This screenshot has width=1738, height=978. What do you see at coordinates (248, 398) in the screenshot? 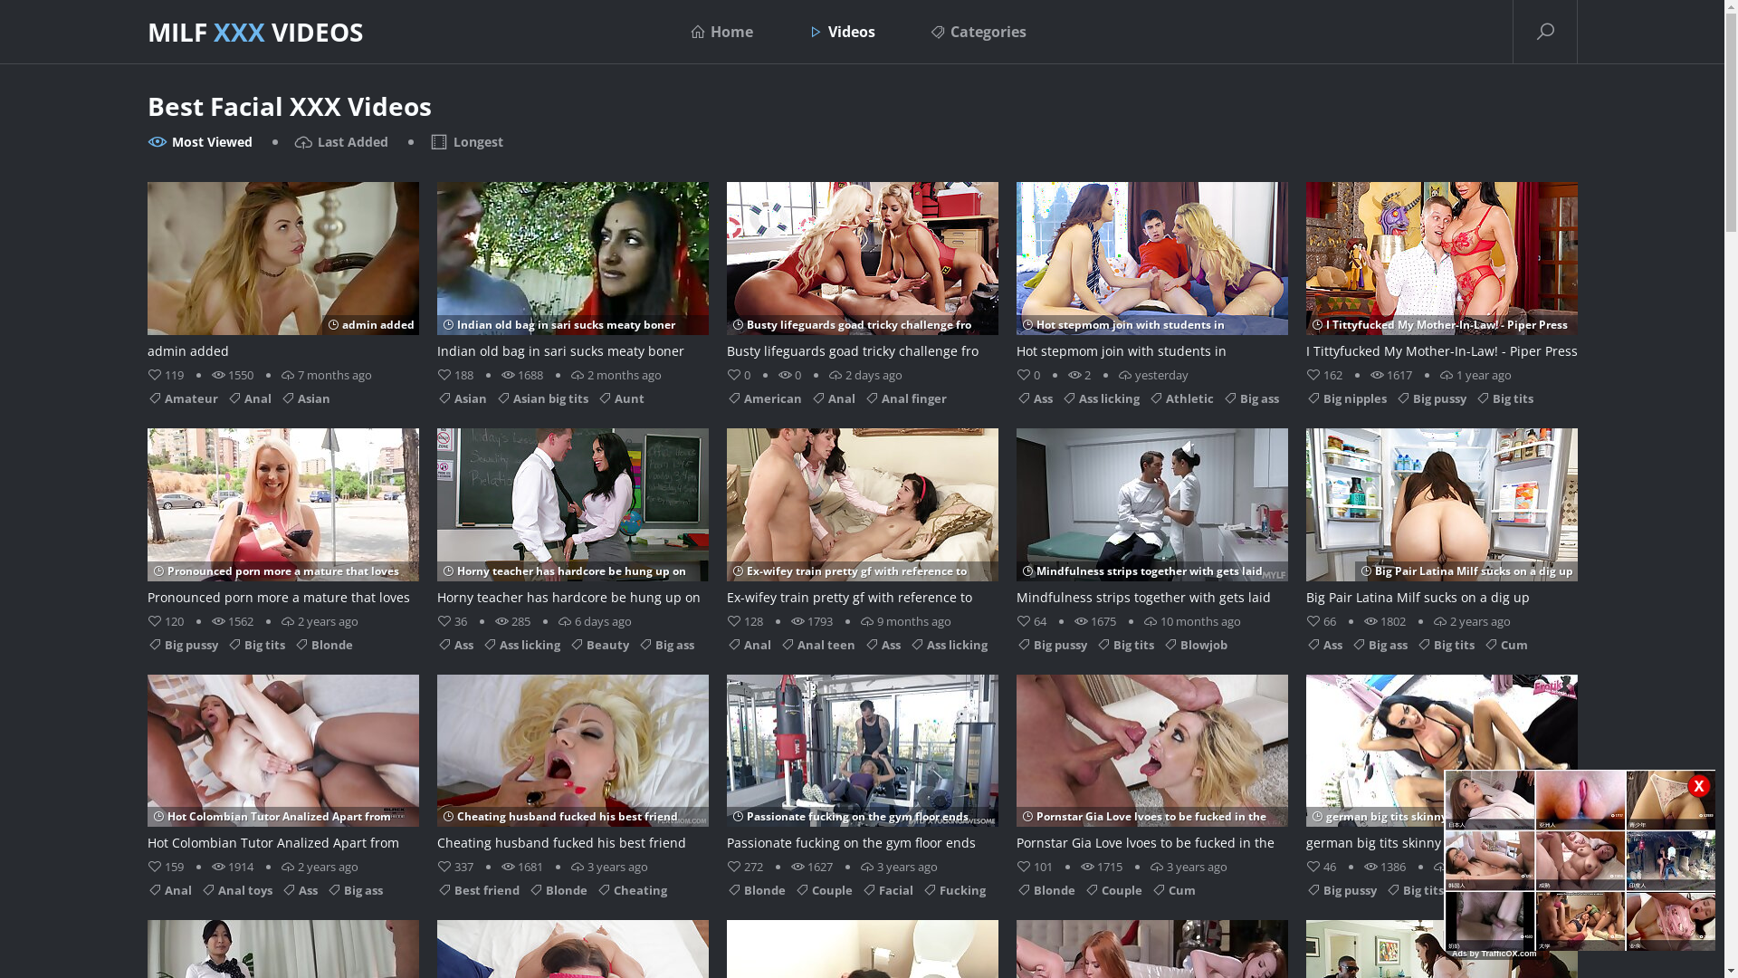
I see `Anal` at bounding box center [248, 398].